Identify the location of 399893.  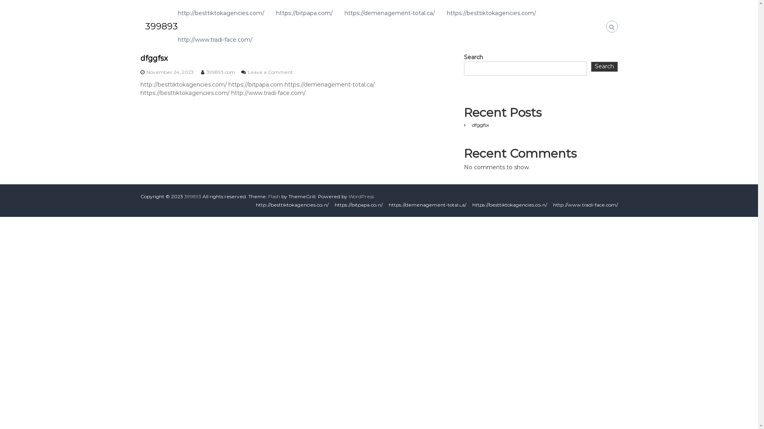
(161, 26).